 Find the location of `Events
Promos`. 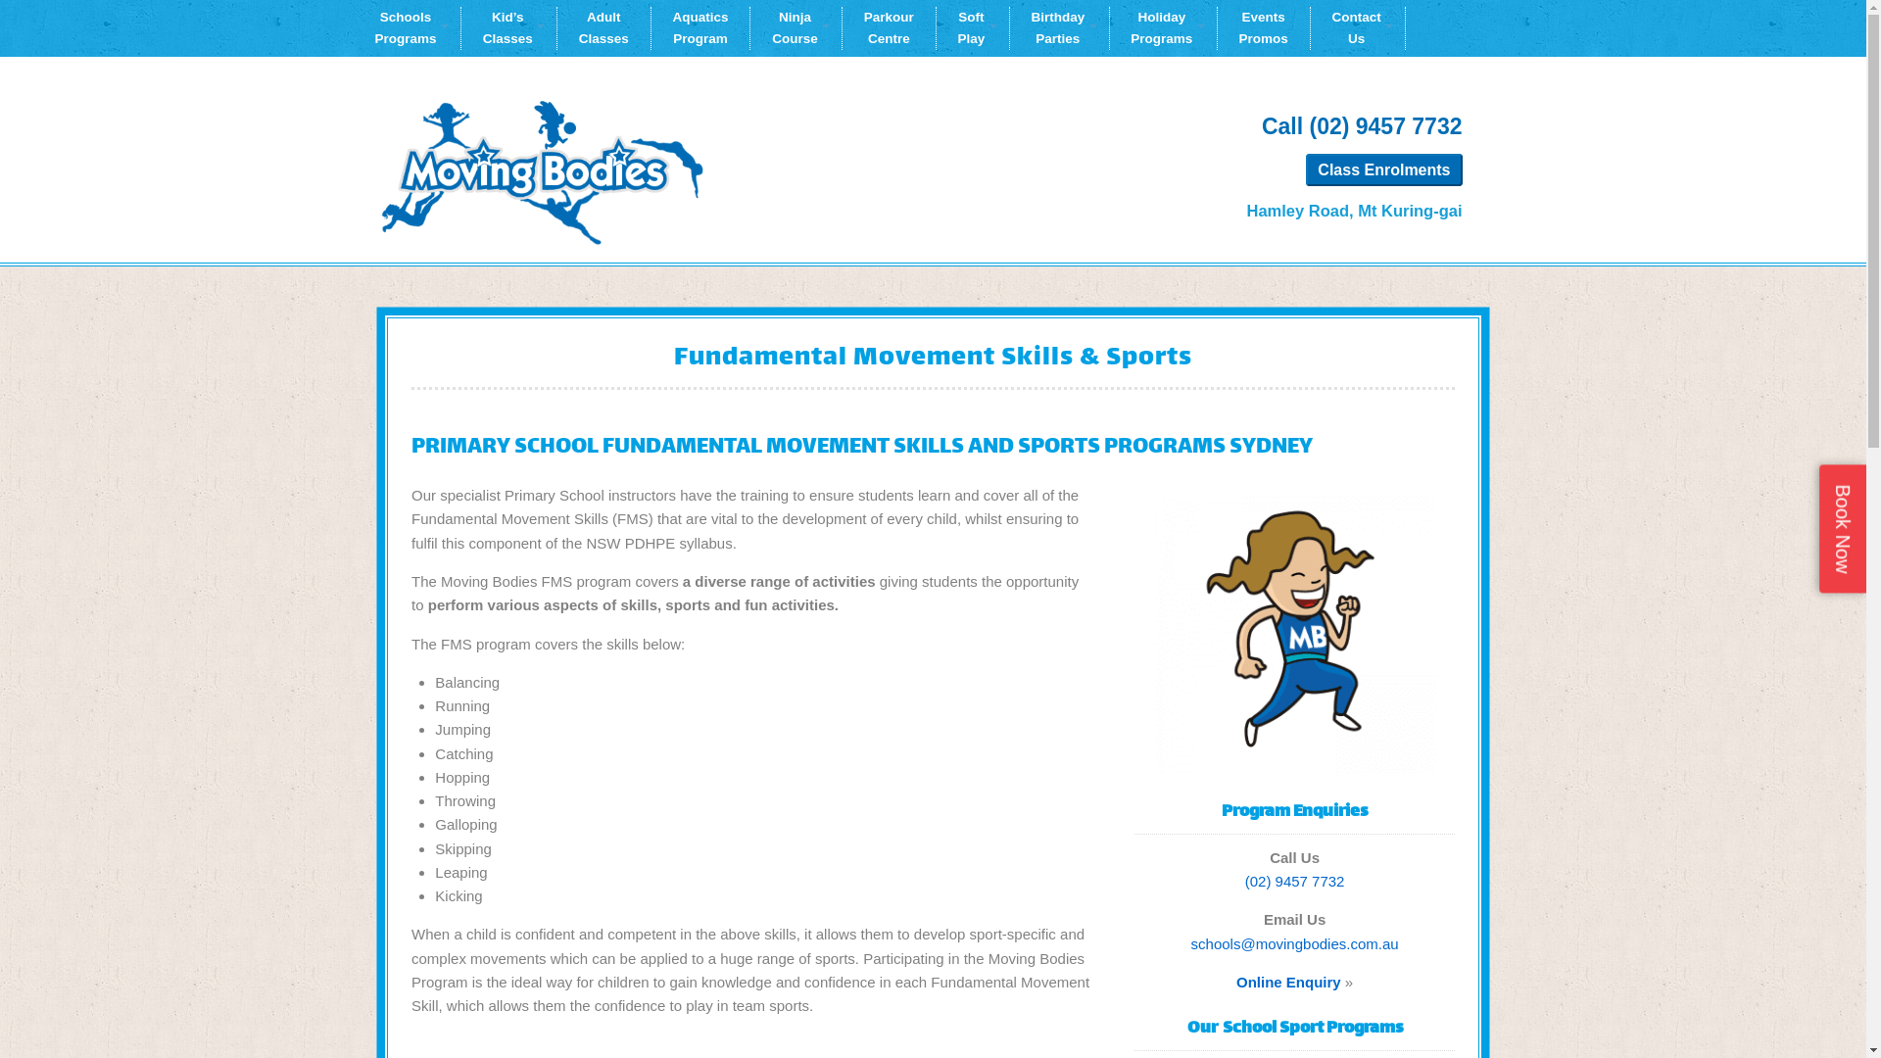

Events
Promos is located at coordinates (1264, 28).